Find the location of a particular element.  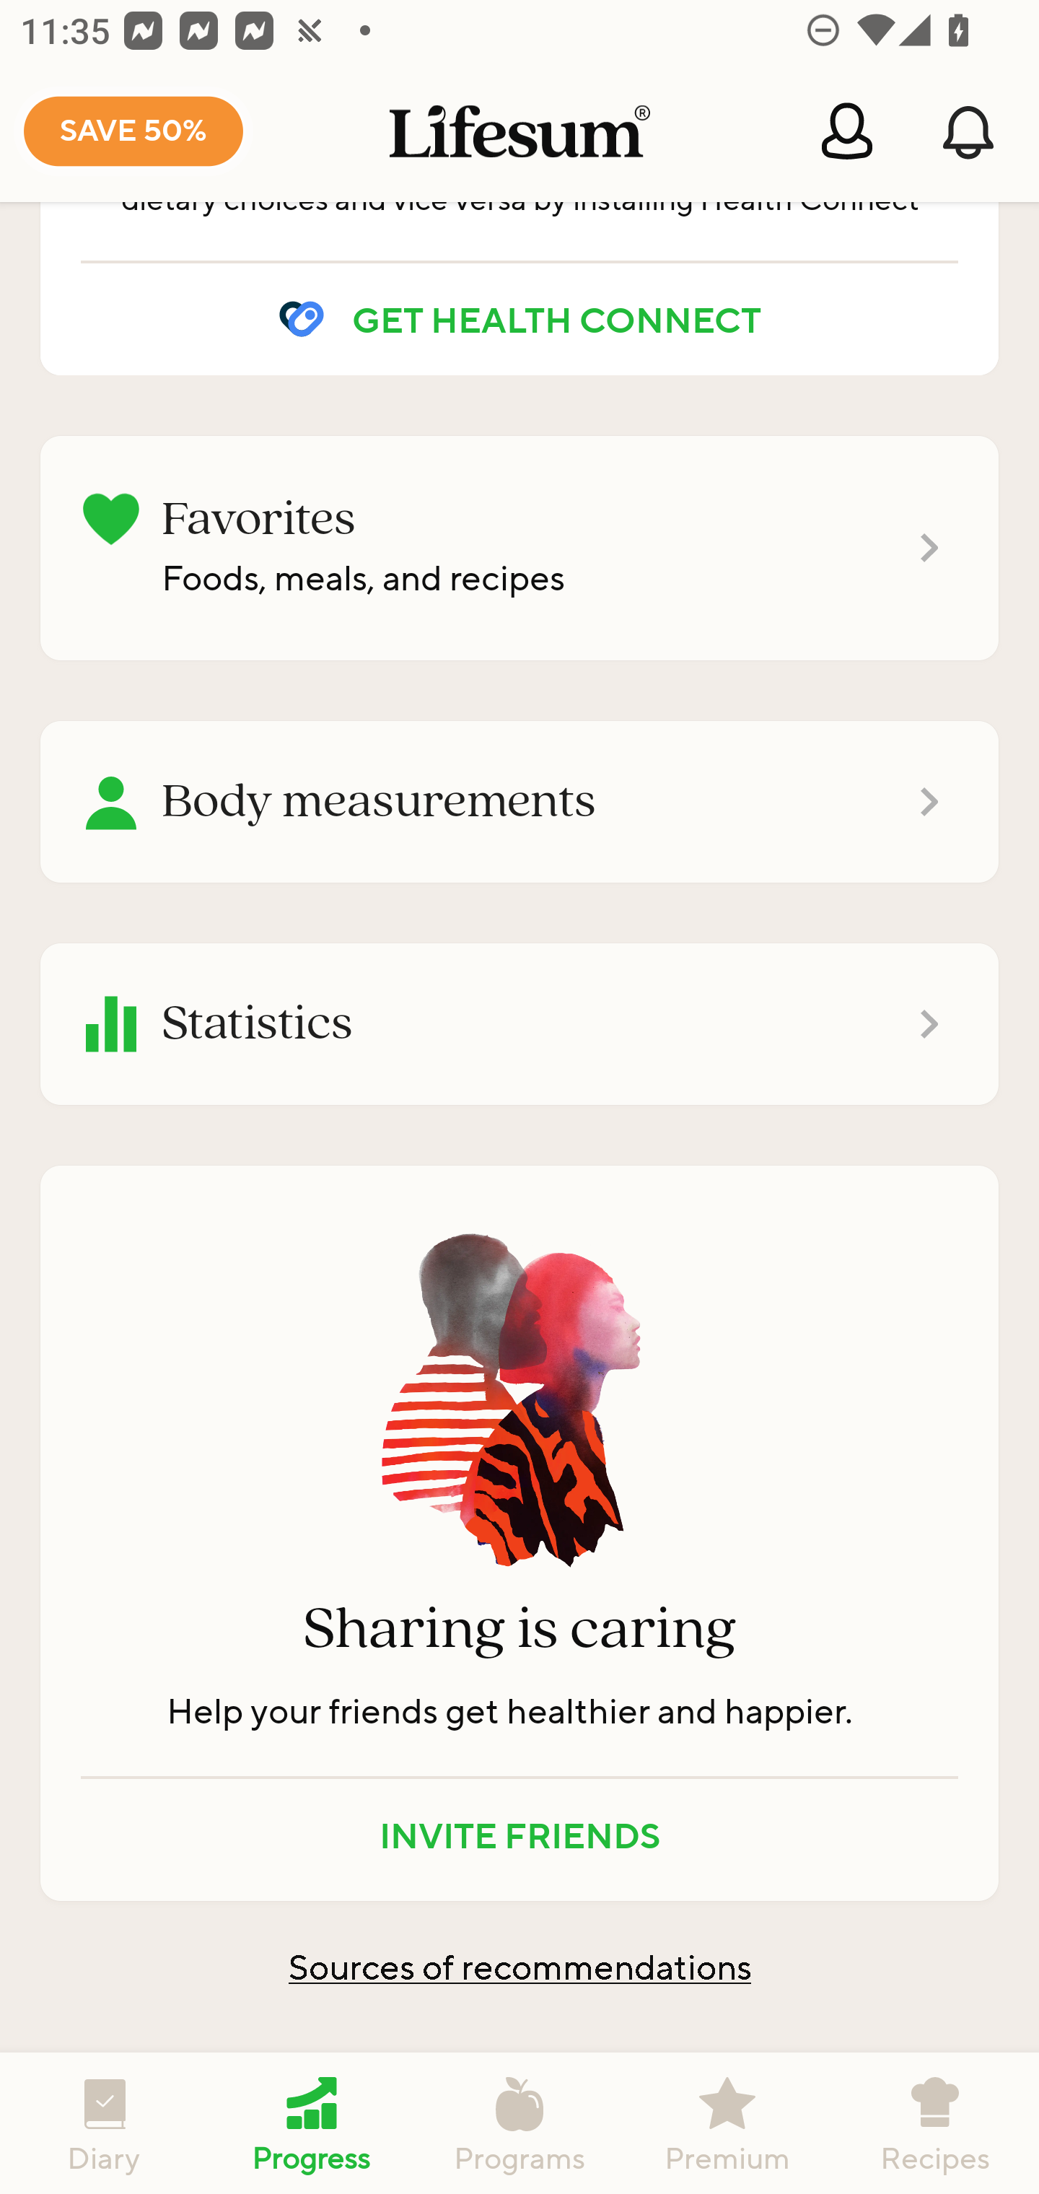

Sources of recommendations is located at coordinates (519, 1967).